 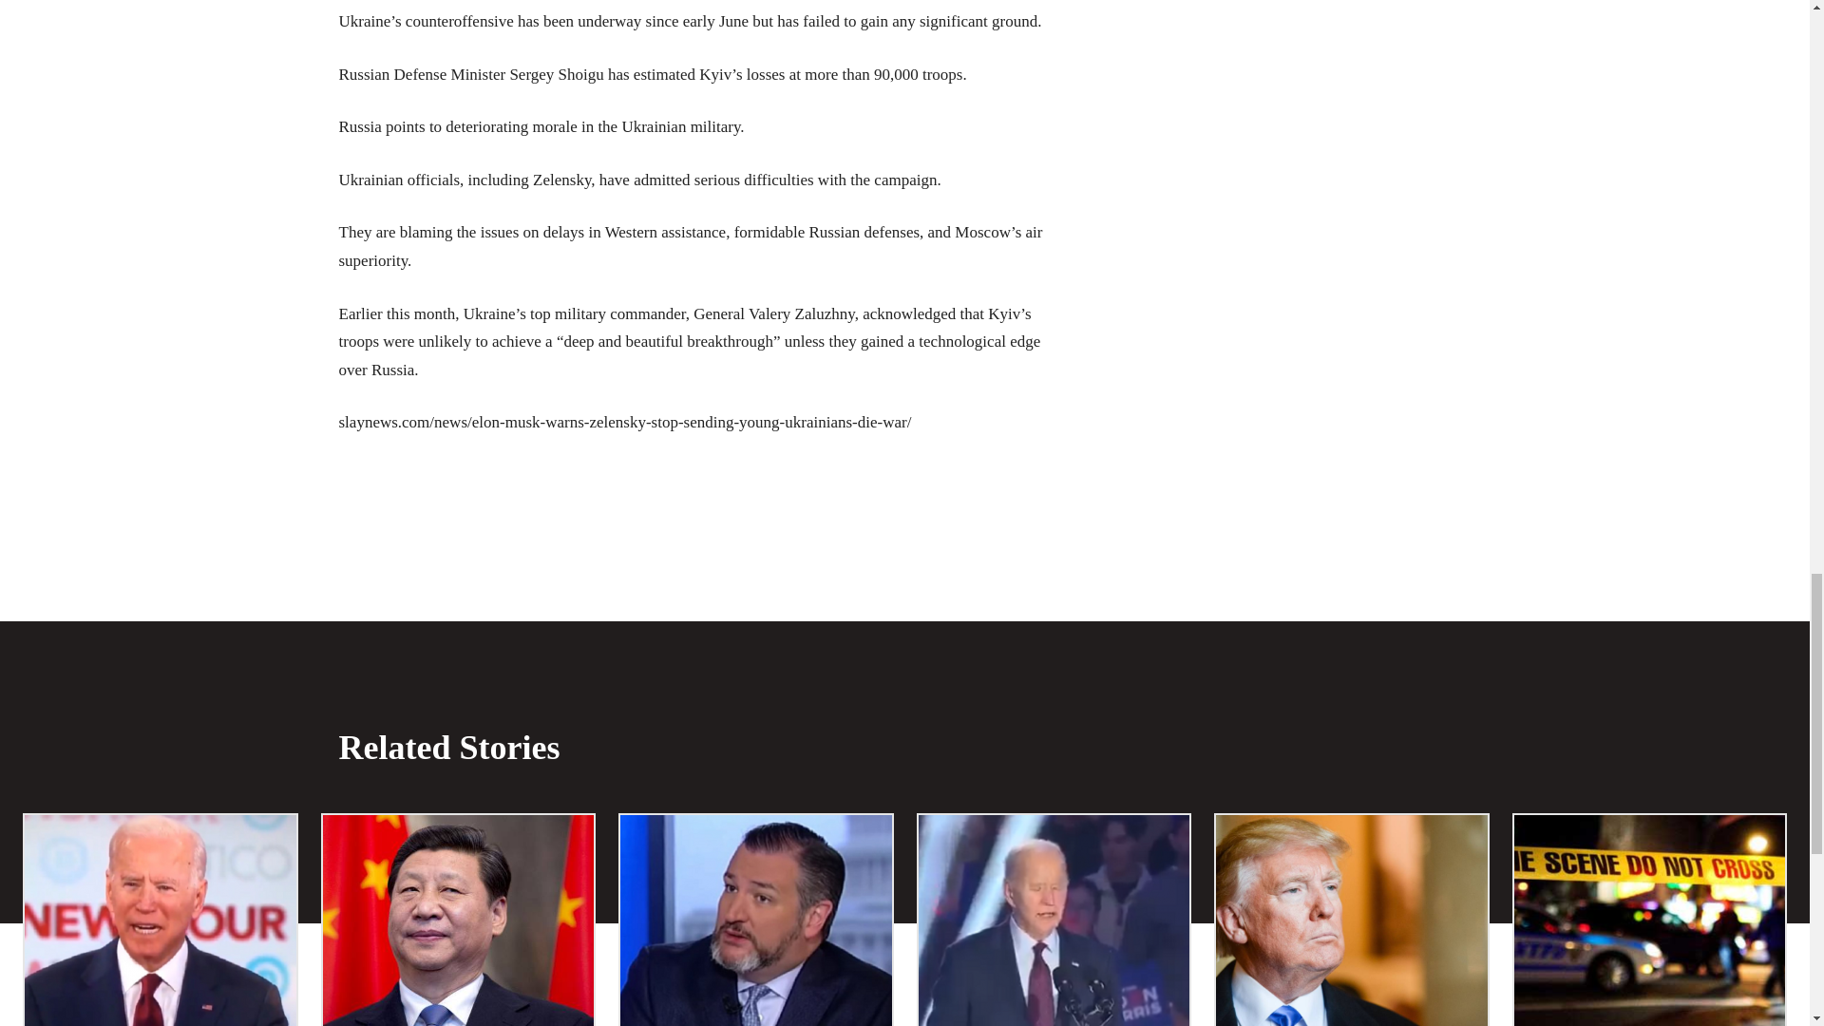 What do you see at coordinates (458, 920) in the screenshot?
I see `ALERT: China Makes Move To Kick Off WWIII` at bounding box center [458, 920].